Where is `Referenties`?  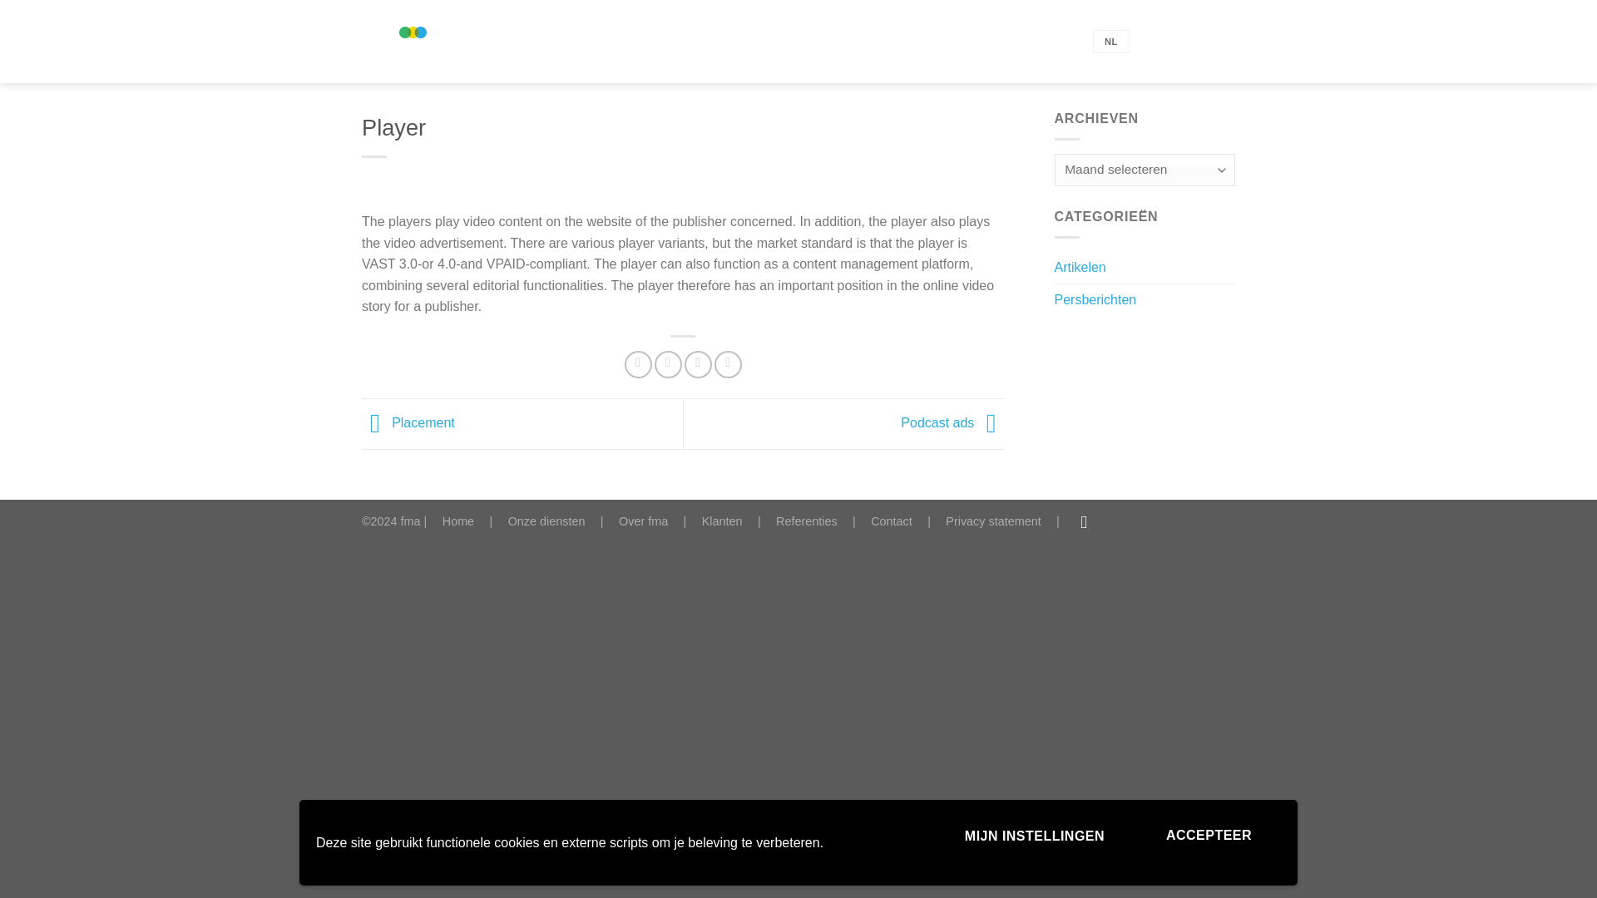
Referenties is located at coordinates (807, 521).